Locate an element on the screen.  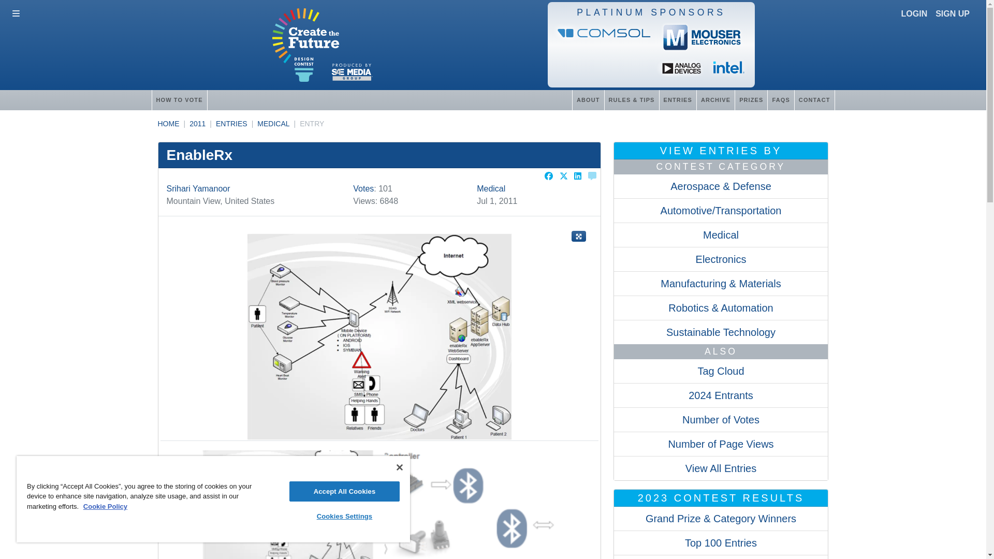
Srihari Yamanoor is located at coordinates (199, 188).